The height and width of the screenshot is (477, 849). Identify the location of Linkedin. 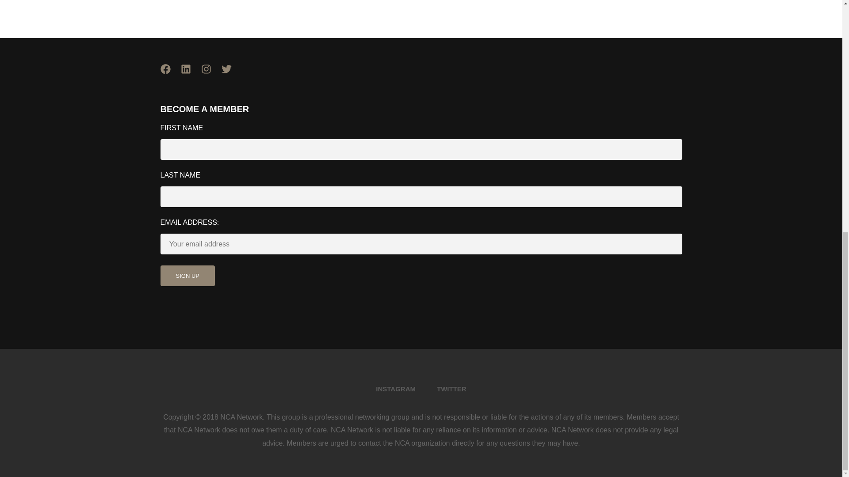
(190, 74).